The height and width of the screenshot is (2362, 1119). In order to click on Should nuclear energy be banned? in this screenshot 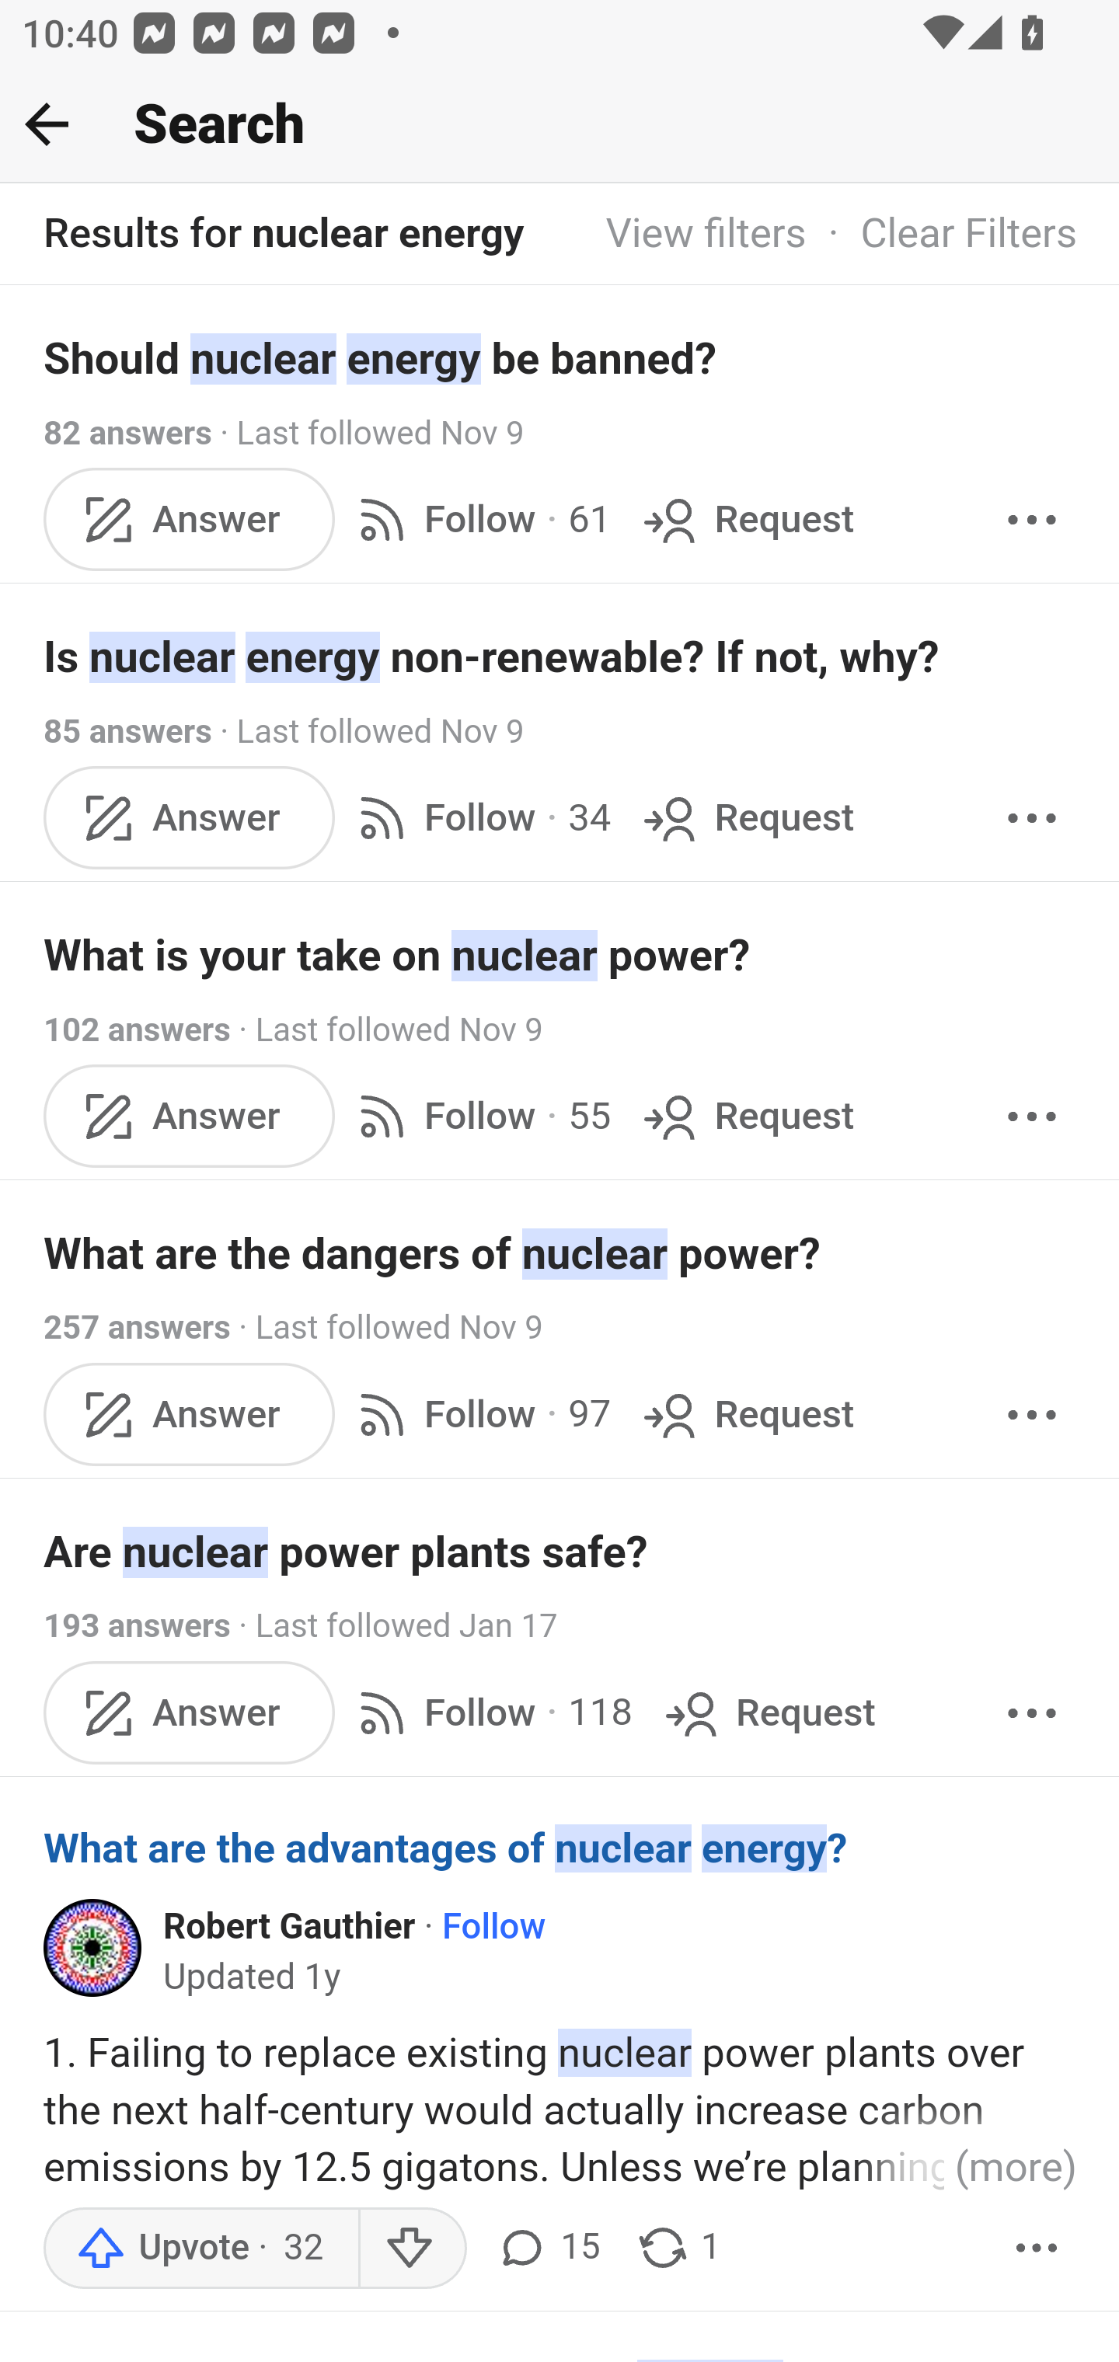, I will do `click(561, 357)`.